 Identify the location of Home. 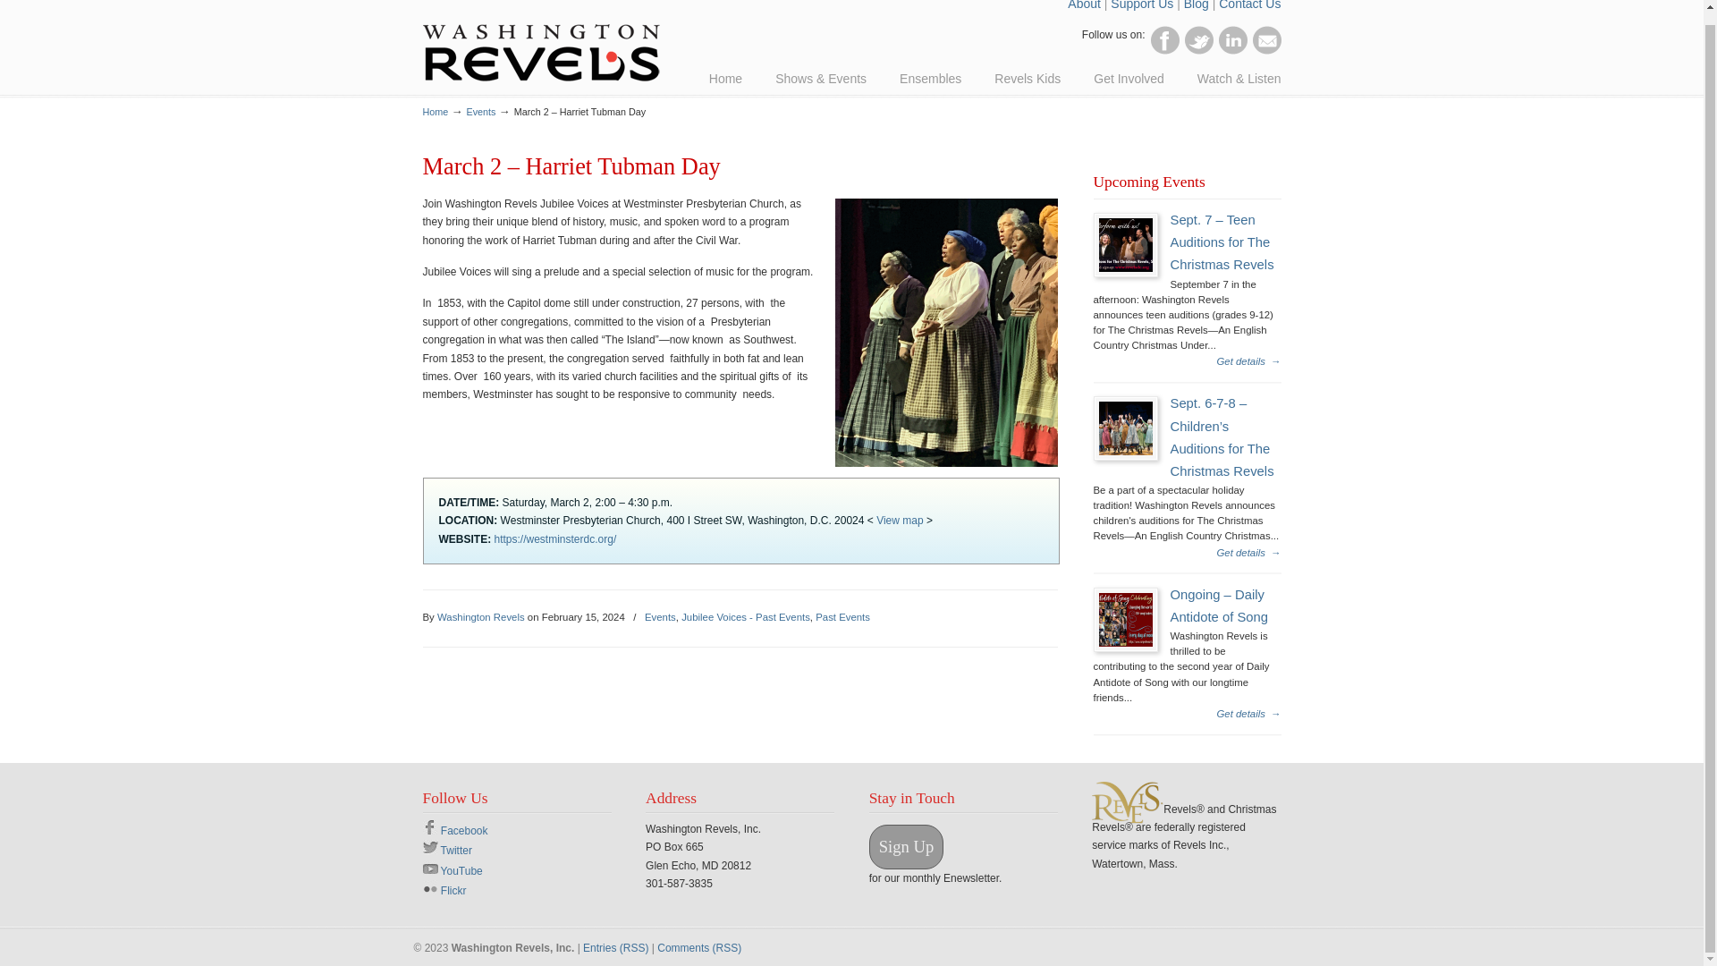
(435, 111).